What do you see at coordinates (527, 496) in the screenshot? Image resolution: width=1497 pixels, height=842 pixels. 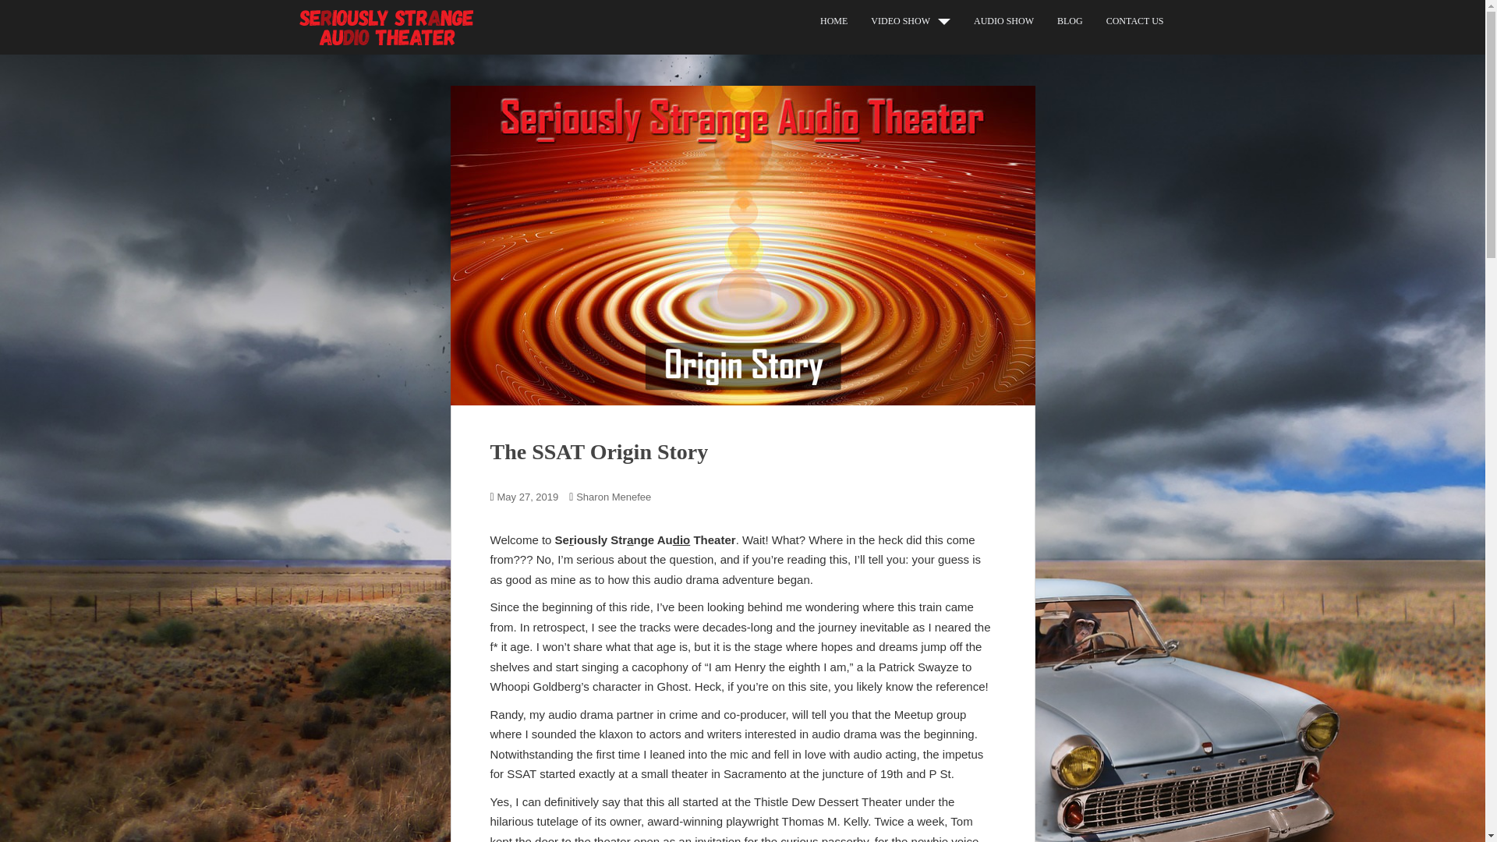 I see `May 27, 2019` at bounding box center [527, 496].